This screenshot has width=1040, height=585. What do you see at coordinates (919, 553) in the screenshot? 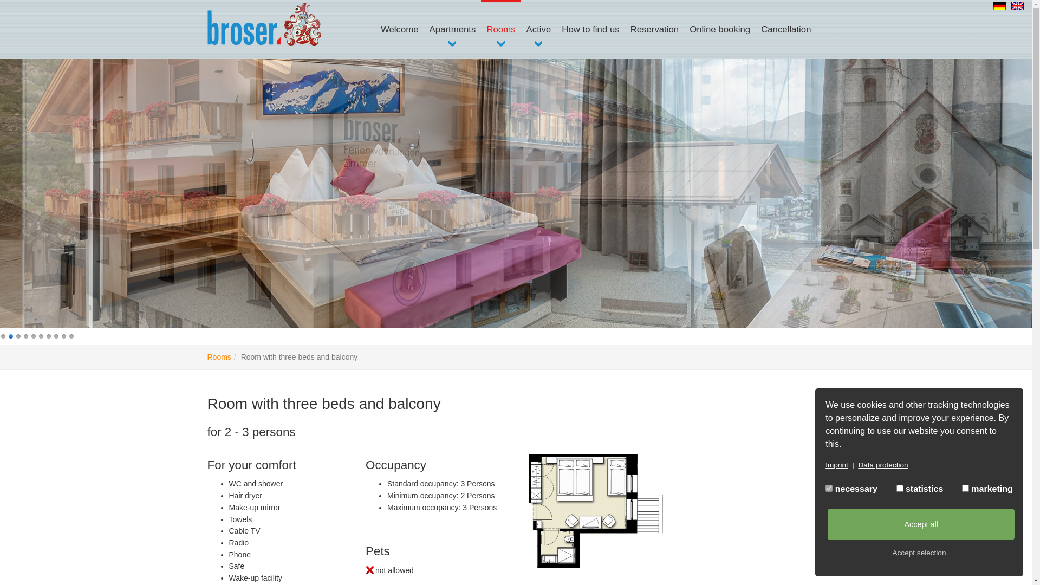
I see `Accept selection` at bounding box center [919, 553].